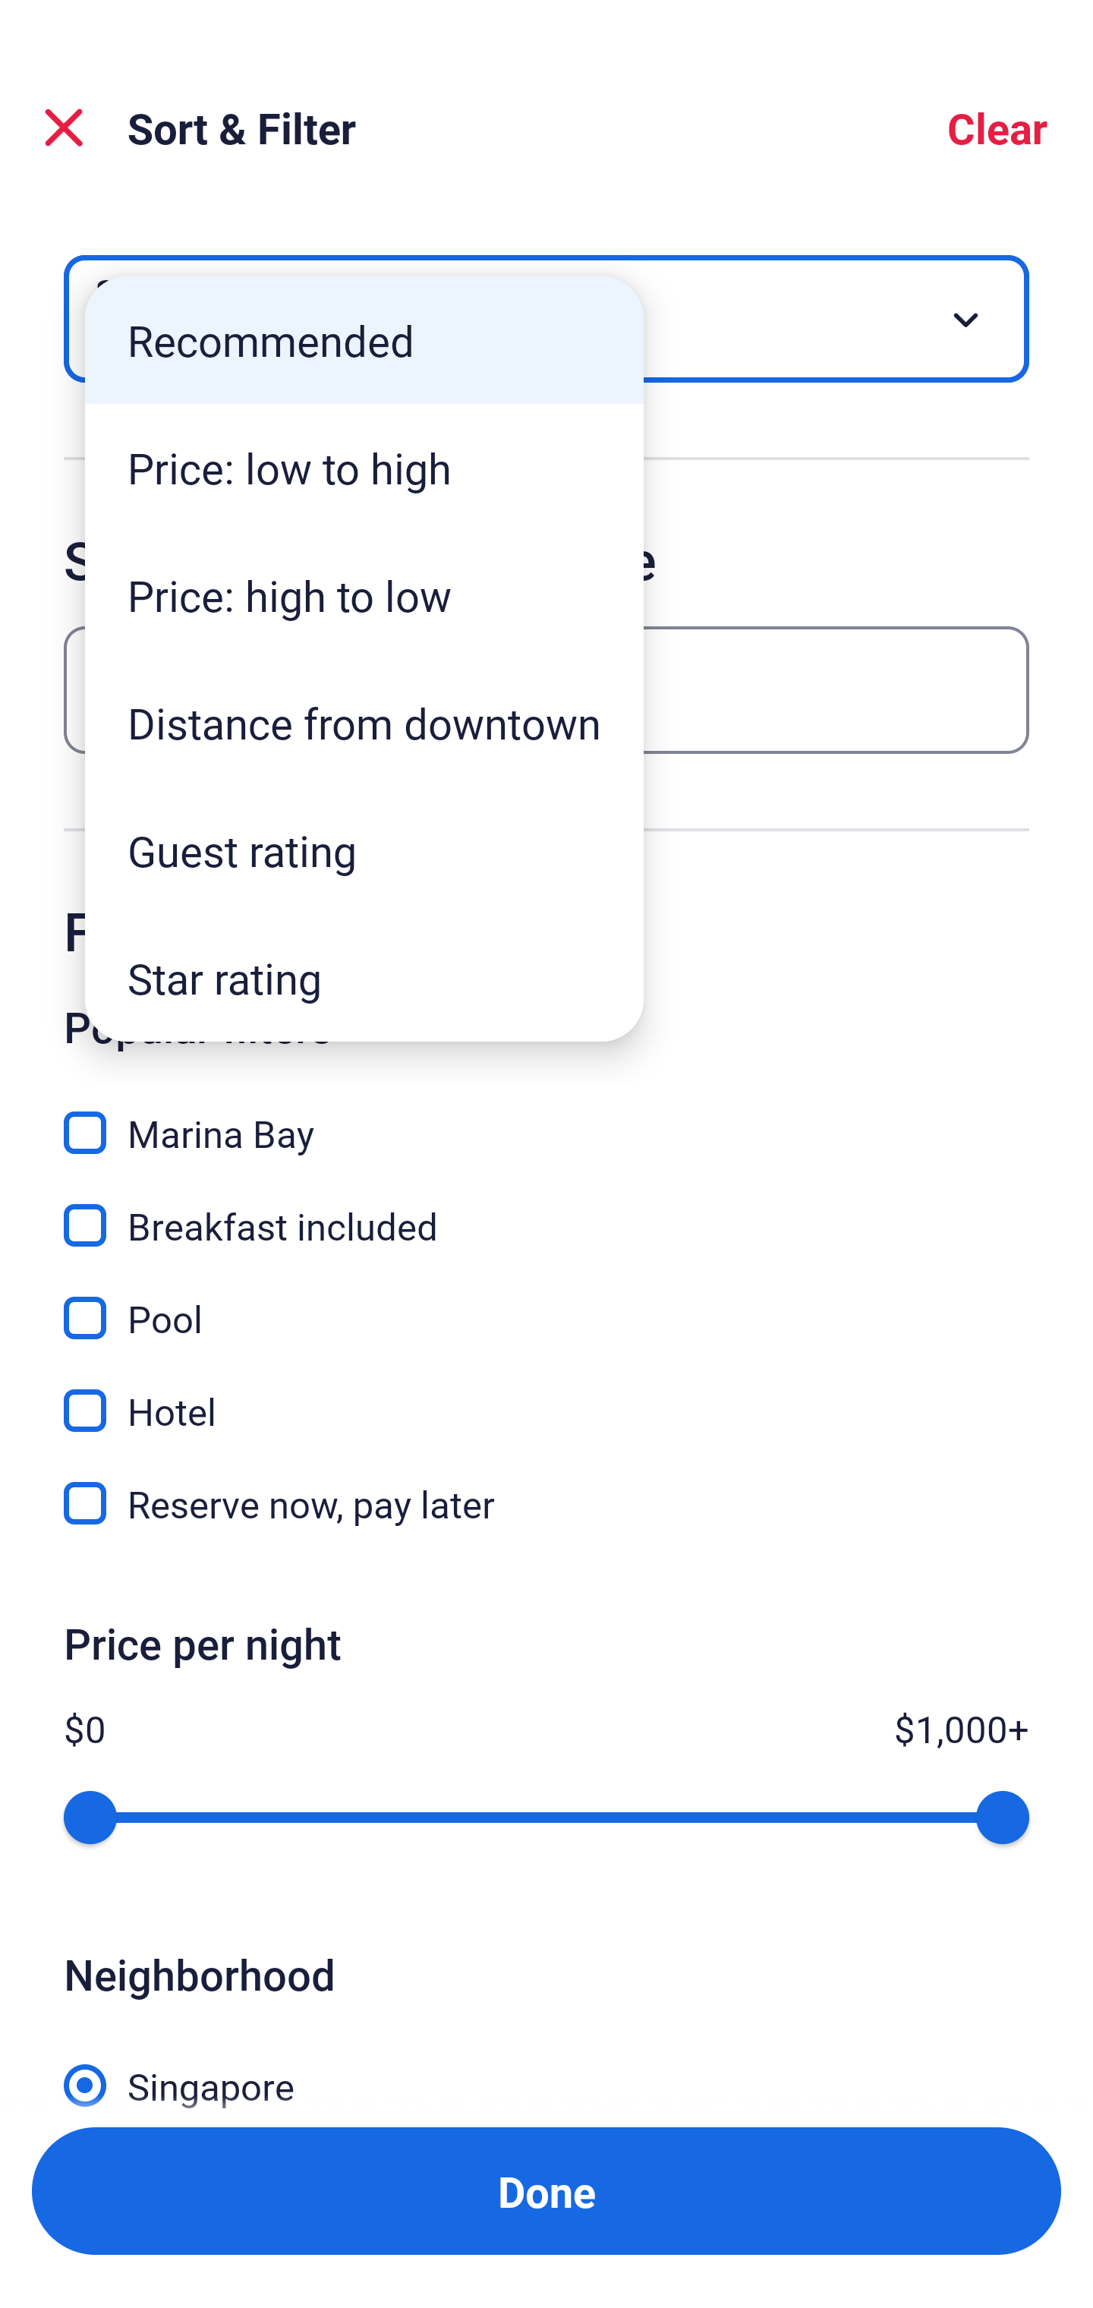 The width and height of the screenshot is (1093, 2308). I want to click on Price: high to low, so click(364, 595).